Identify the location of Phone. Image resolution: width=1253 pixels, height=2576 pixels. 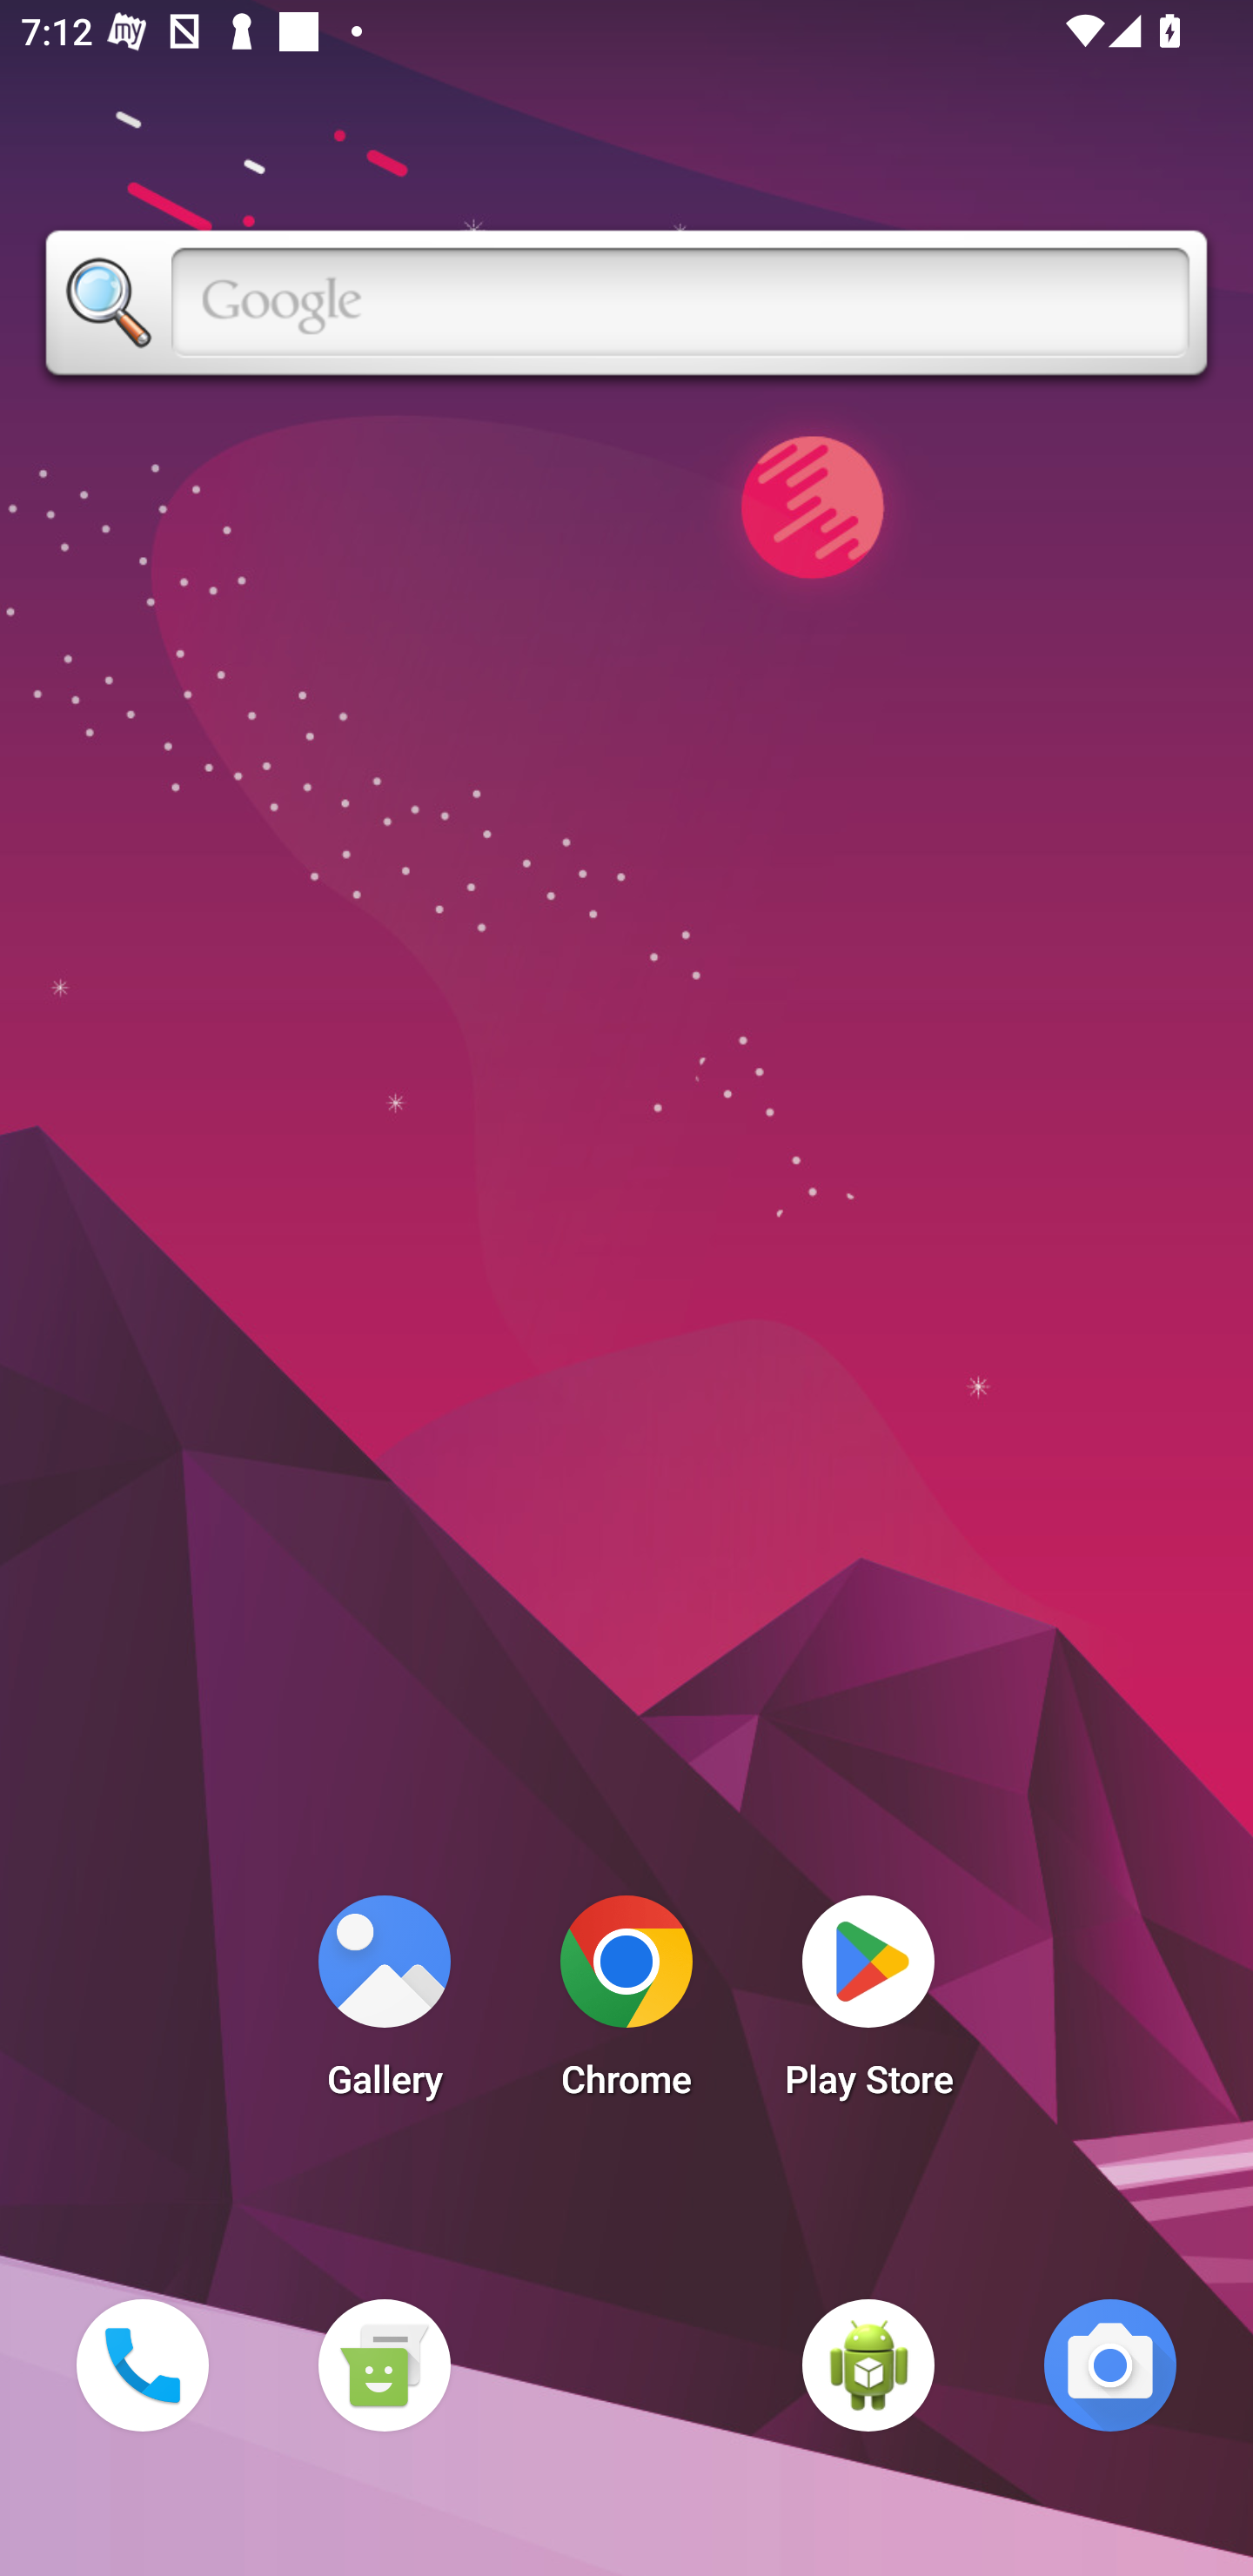
(142, 2365).